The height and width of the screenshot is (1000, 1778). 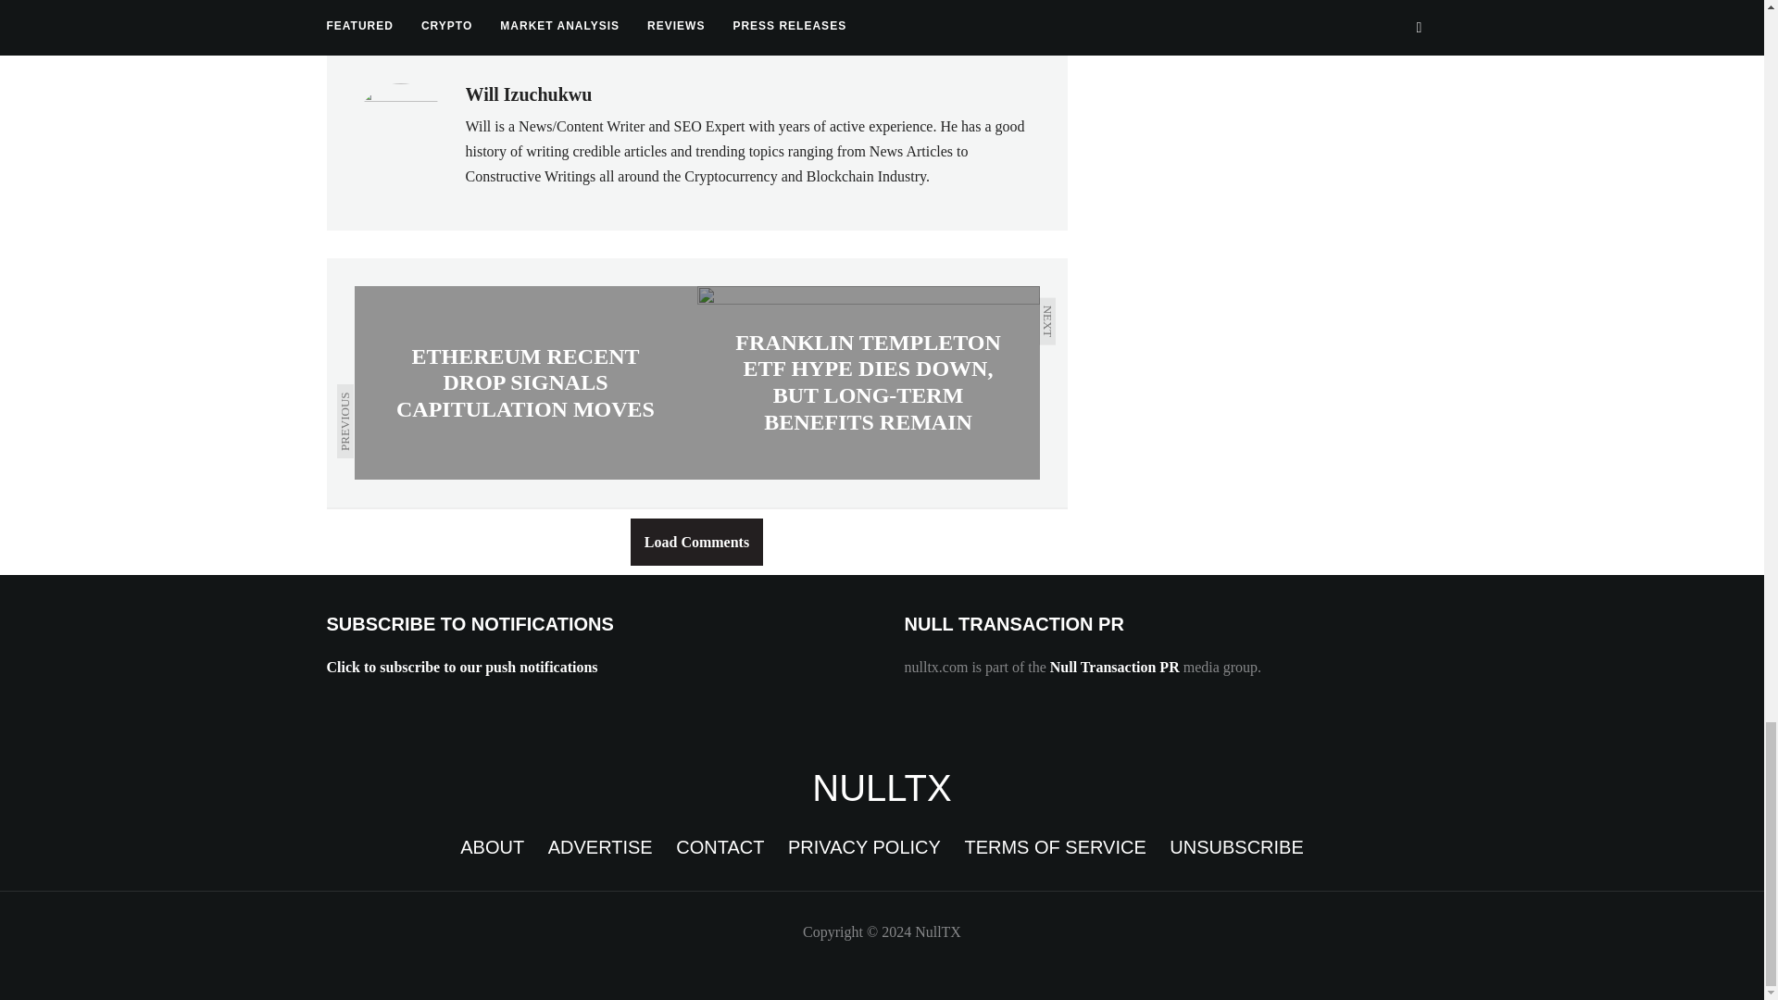 What do you see at coordinates (363, 11) in the screenshot?
I see `bitcoin` at bounding box center [363, 11].